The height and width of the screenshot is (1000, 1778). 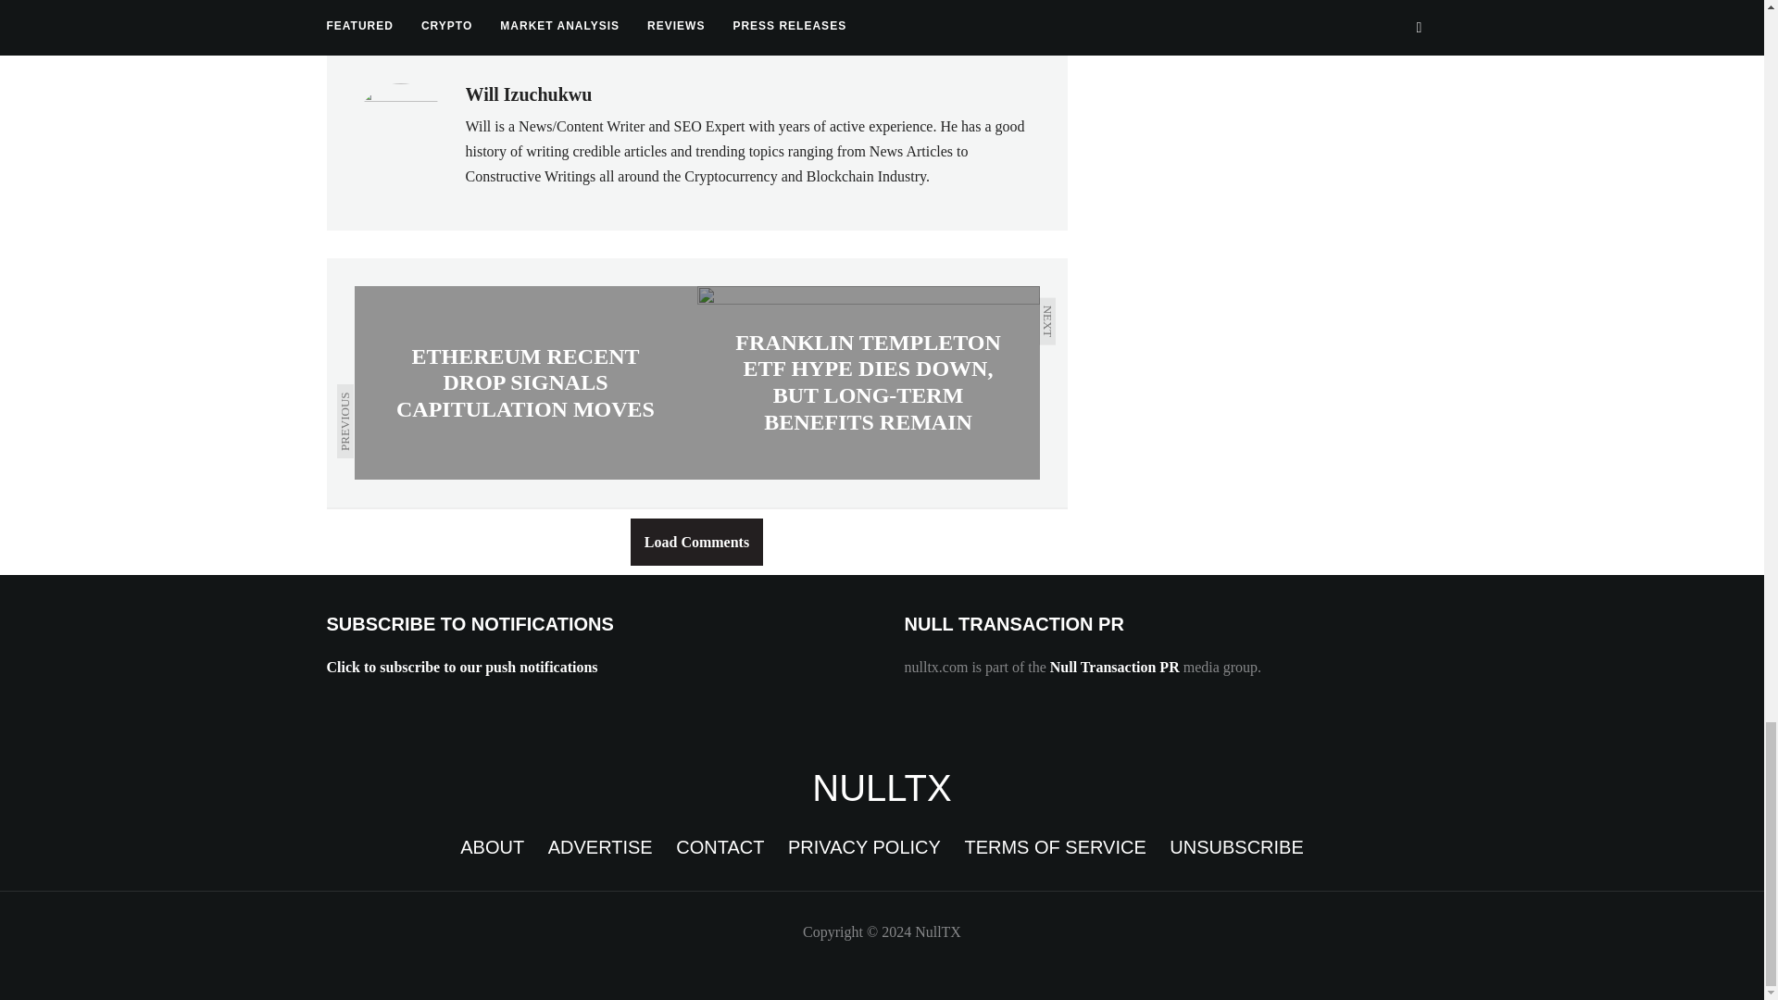 What do you see at coordinates (363, 11) in the screenshot?
I see `bitcoin` at bounding box center [363, 11].